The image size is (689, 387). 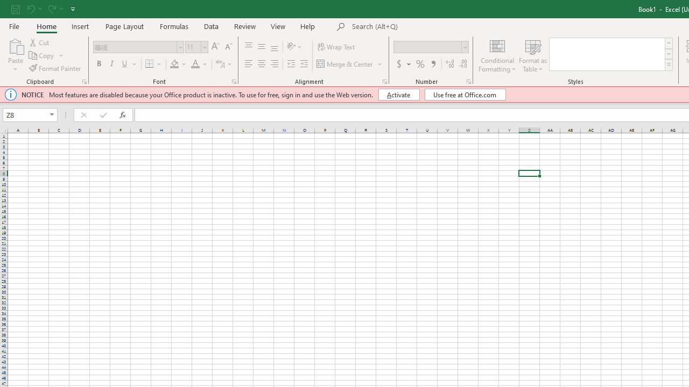 What do you see at coordinates (234, 82) in the screenshot?
I see `Format Cell Font` at bounding box center [234, 82].